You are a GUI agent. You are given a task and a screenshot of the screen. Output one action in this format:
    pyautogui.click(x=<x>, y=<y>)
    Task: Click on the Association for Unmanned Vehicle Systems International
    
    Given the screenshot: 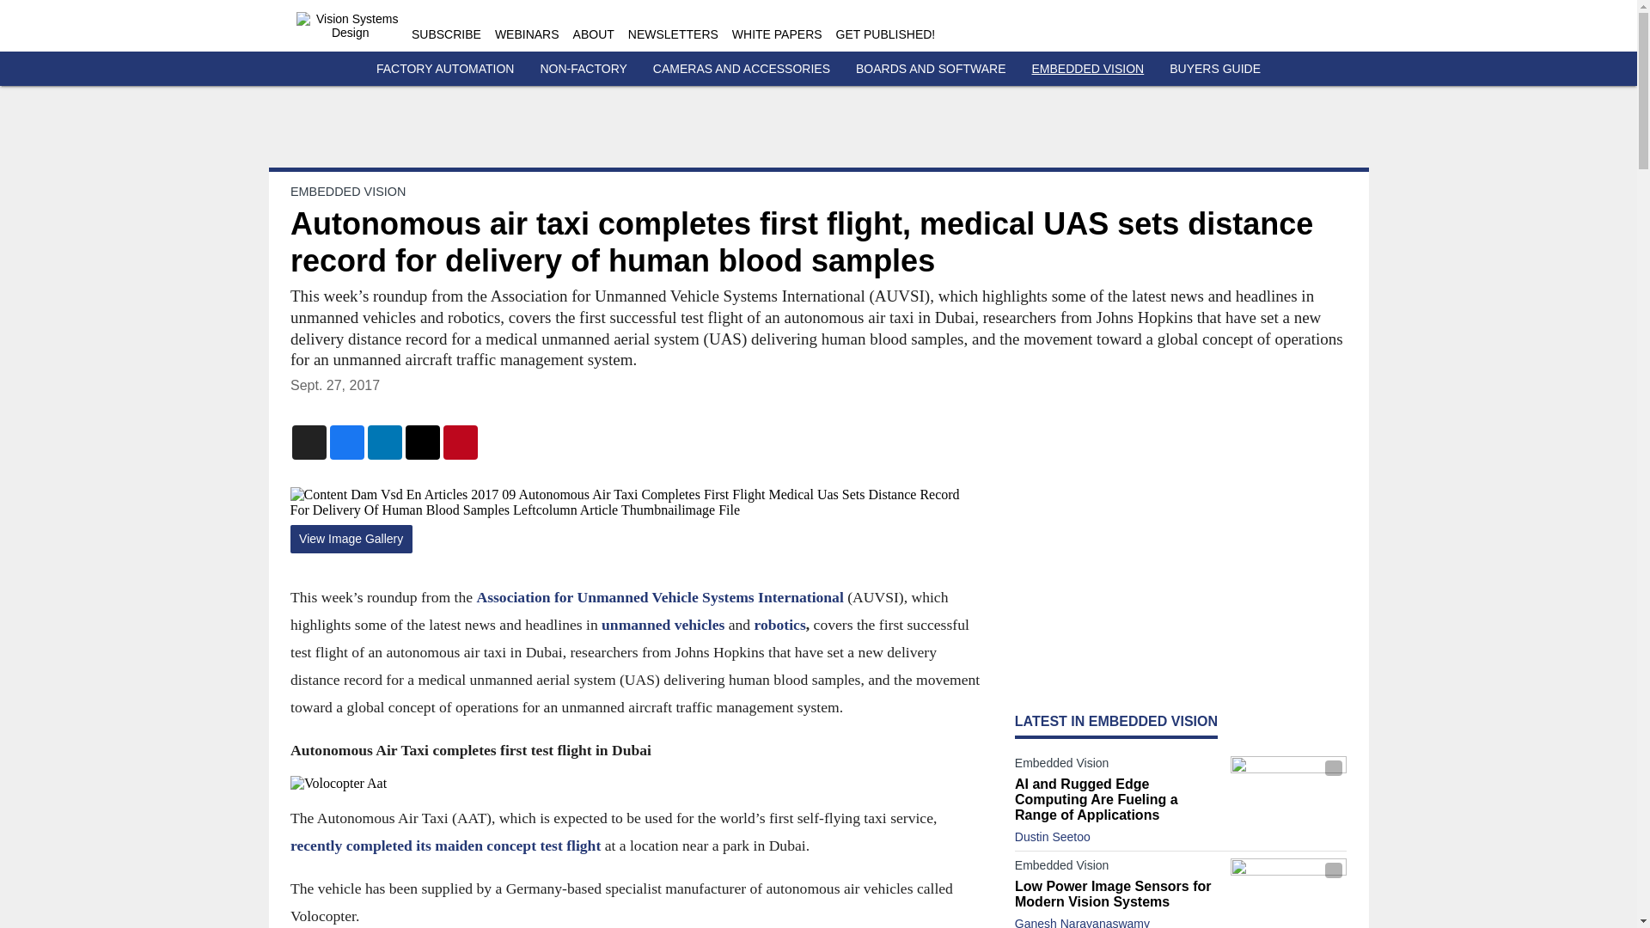 What is the action you would take?
    pyautogui.click(x=660, y=596)
    